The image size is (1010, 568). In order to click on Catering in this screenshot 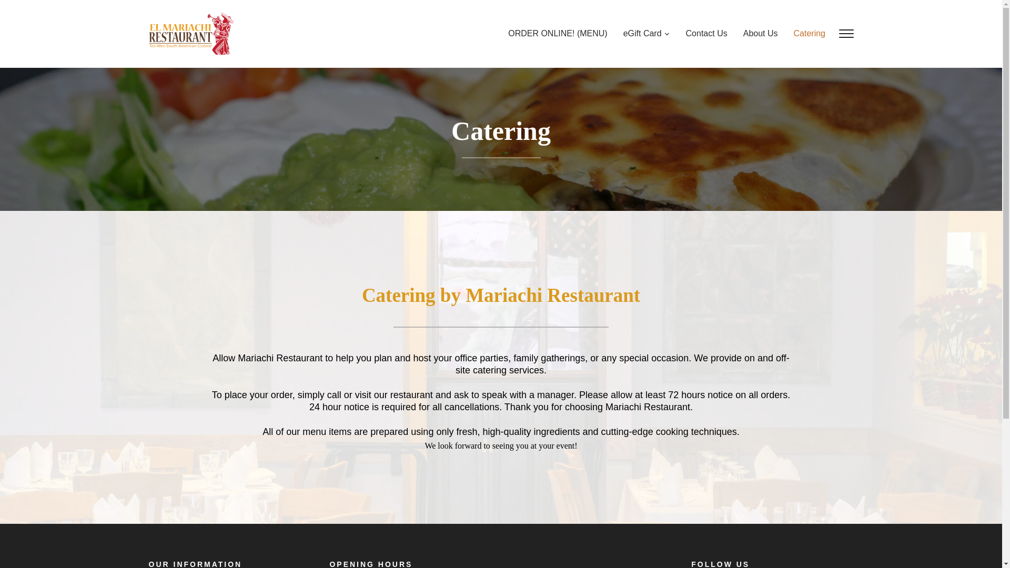, I will do `click(801, 36)`.